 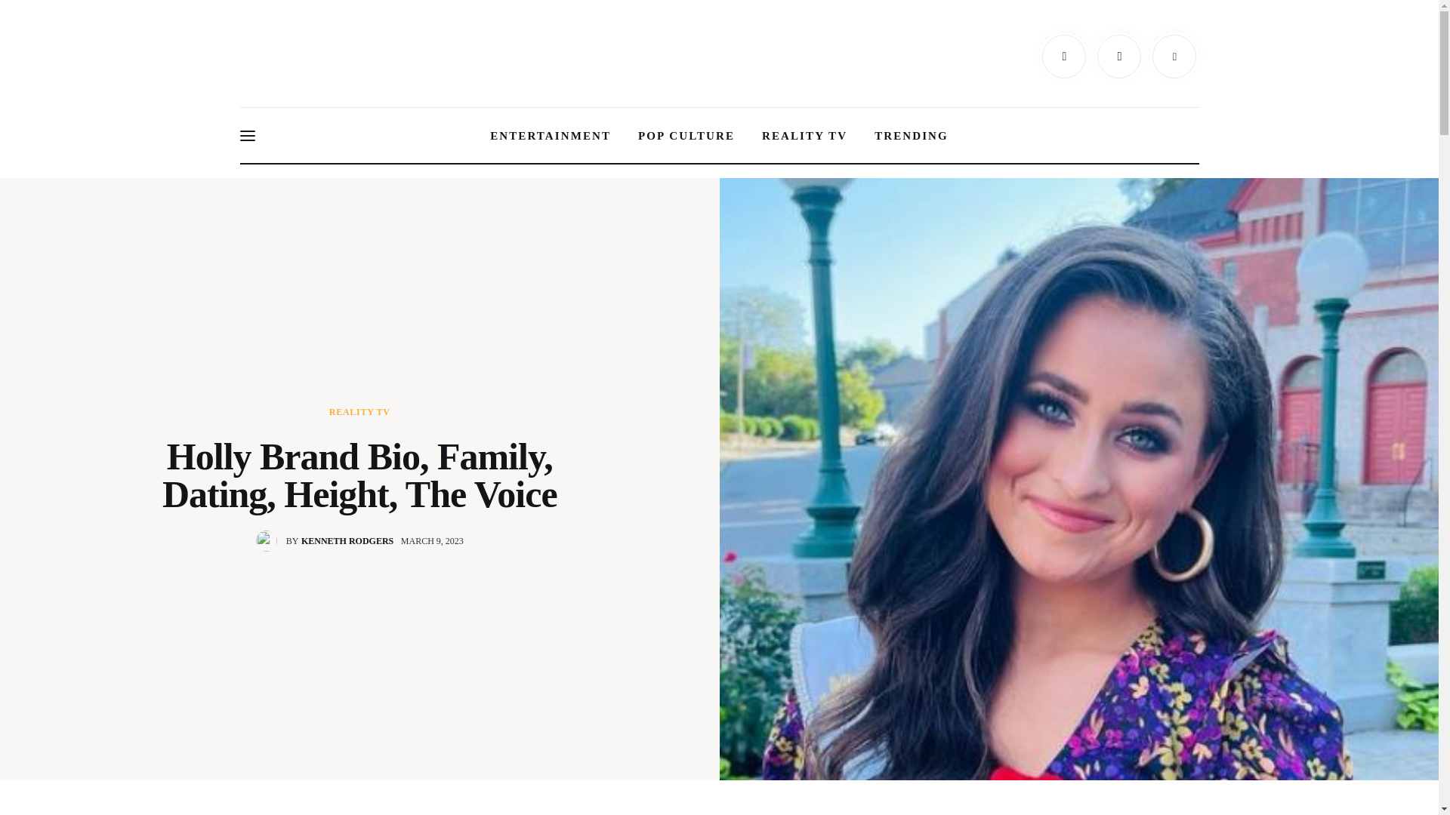 What do you see at coordinates (359, 411) in the screenshot?
I see `REALITY TV` at bounding box center [359, 411].